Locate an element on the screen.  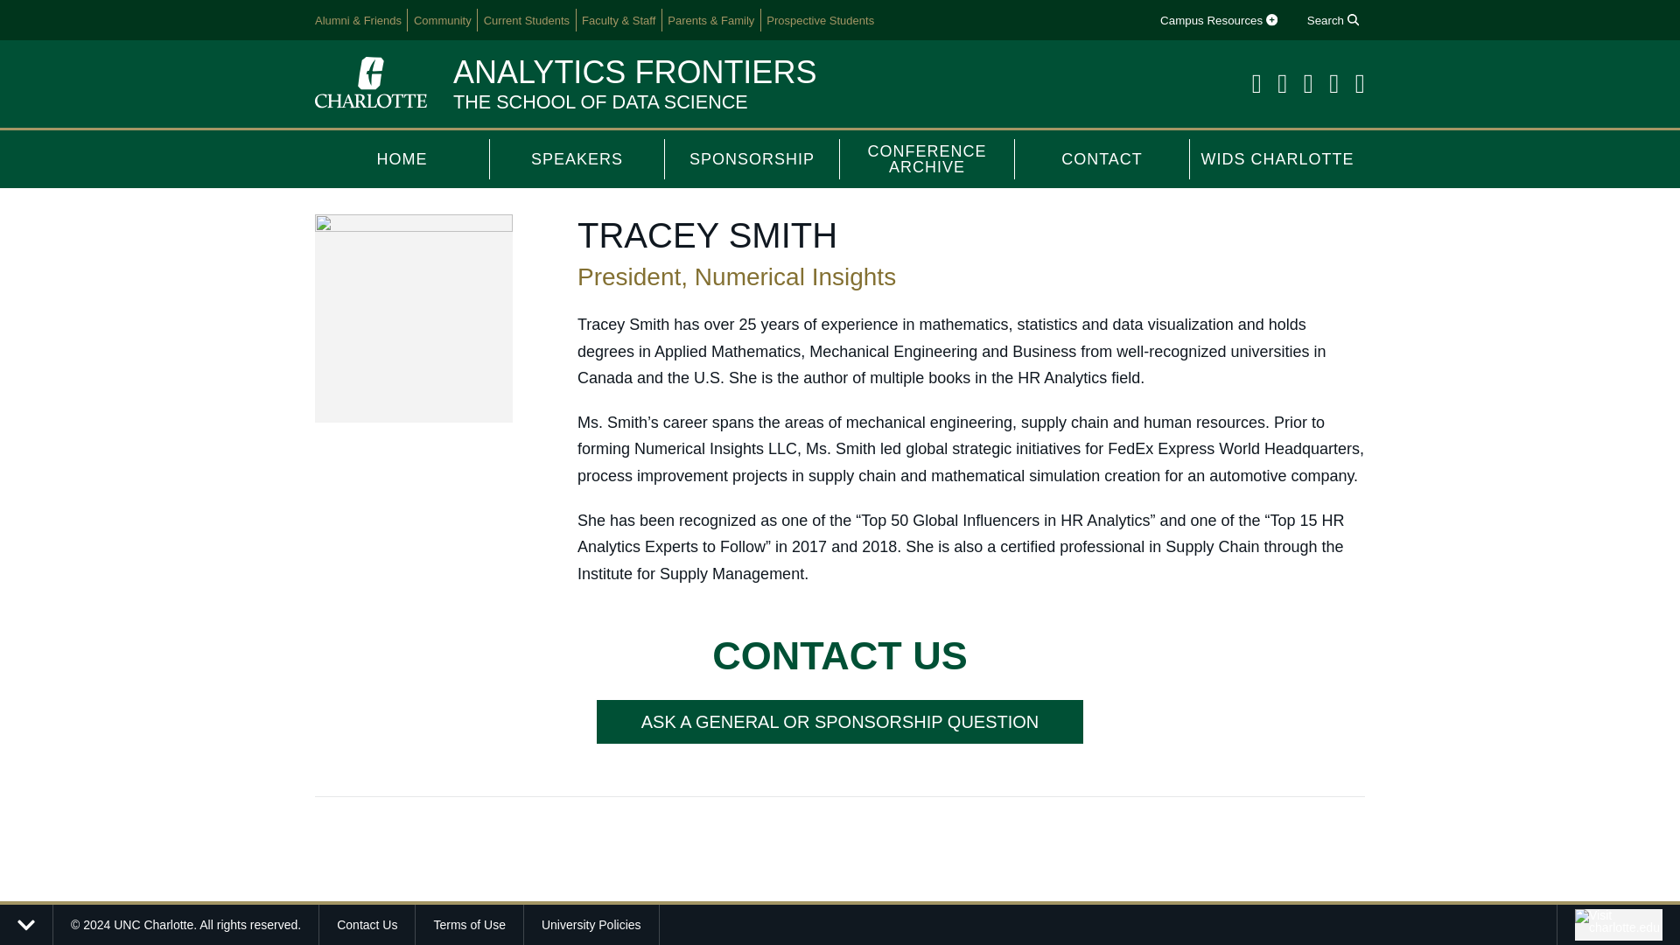
Campus Resources is located at coordinates (1218, 19).